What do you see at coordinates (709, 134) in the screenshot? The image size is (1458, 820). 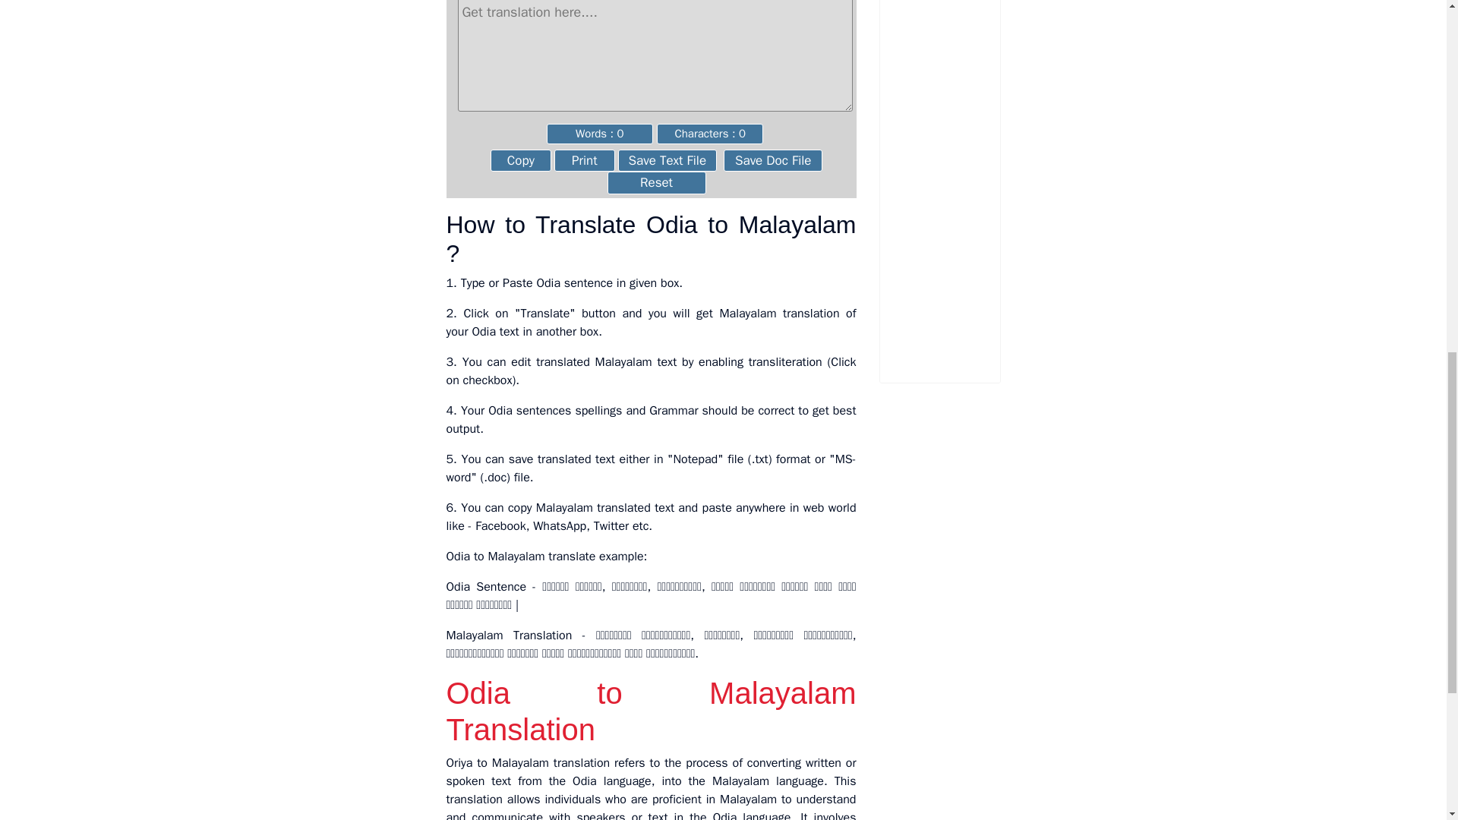 I see `Characters : 0` at bounding box center [709, 134].